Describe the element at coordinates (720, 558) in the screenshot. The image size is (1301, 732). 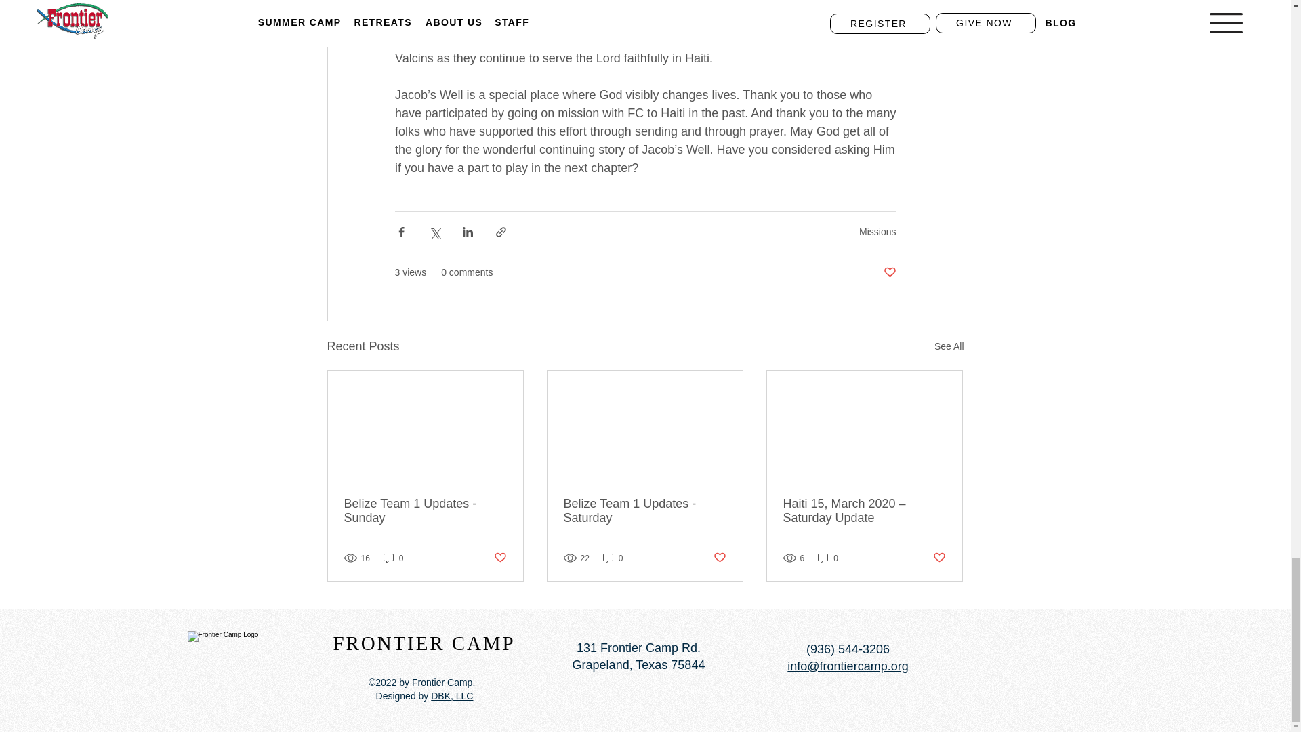
I see `Post not marked as liked` at that location.